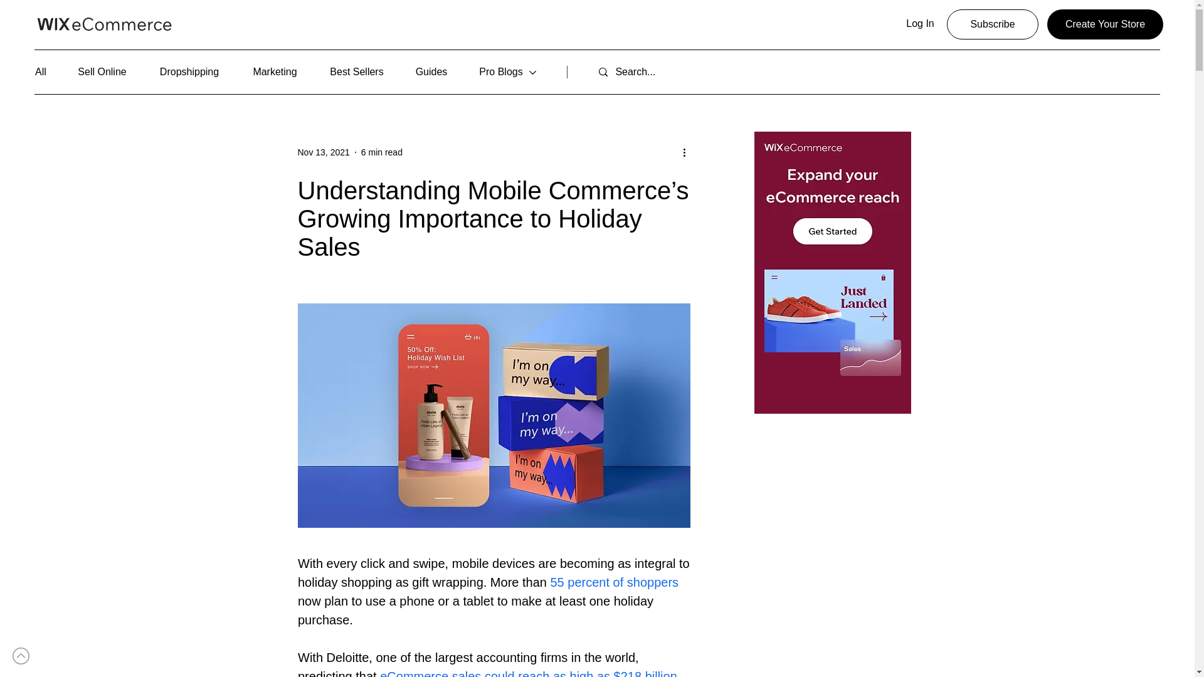  I want to click on Nov 13, 2021, so click(323, 152).